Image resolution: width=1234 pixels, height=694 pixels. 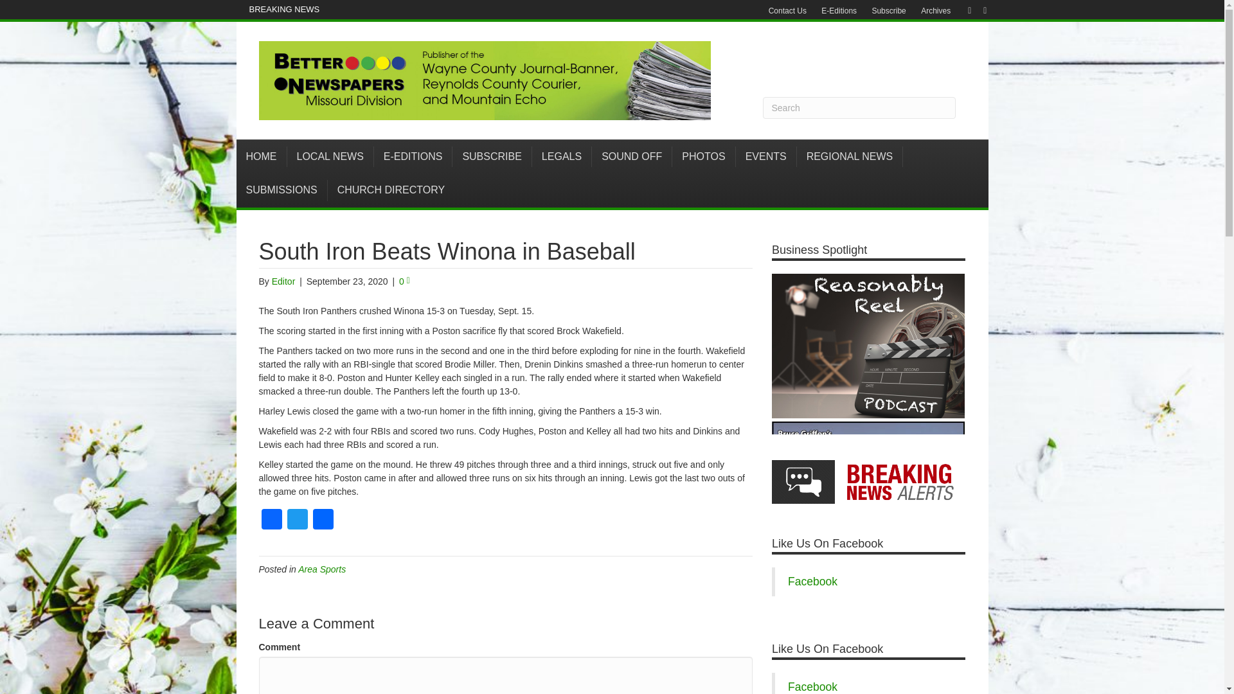 I want to click on Email, so click(x=978, y=10).